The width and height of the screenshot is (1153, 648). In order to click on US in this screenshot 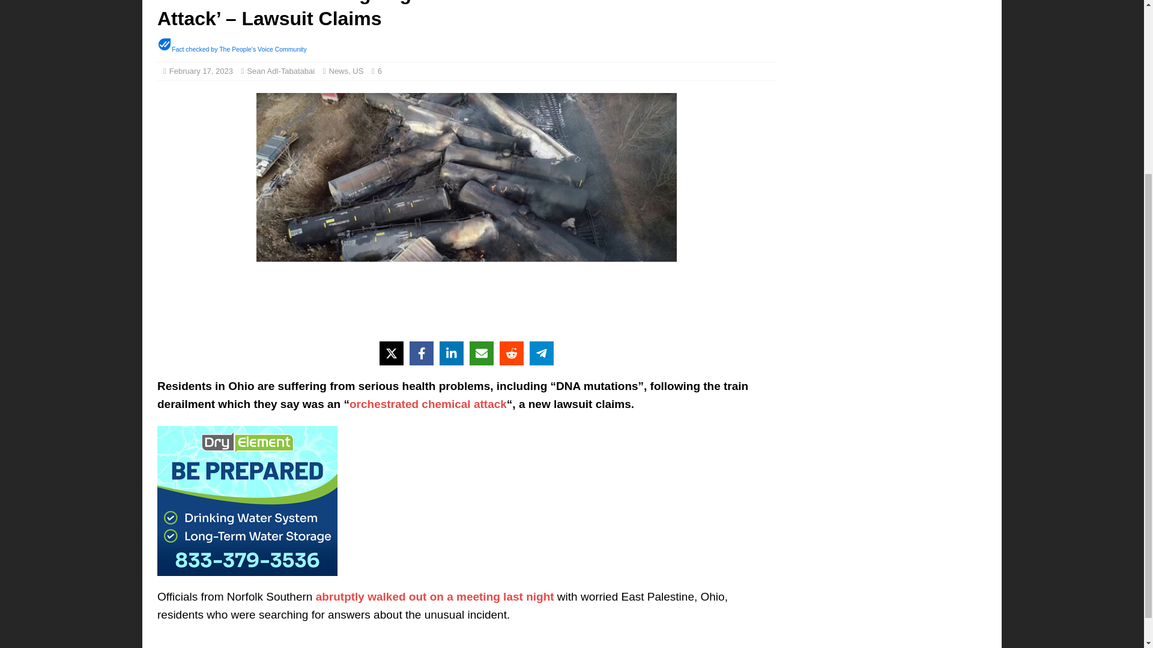, I will do `click(358, 71)`.